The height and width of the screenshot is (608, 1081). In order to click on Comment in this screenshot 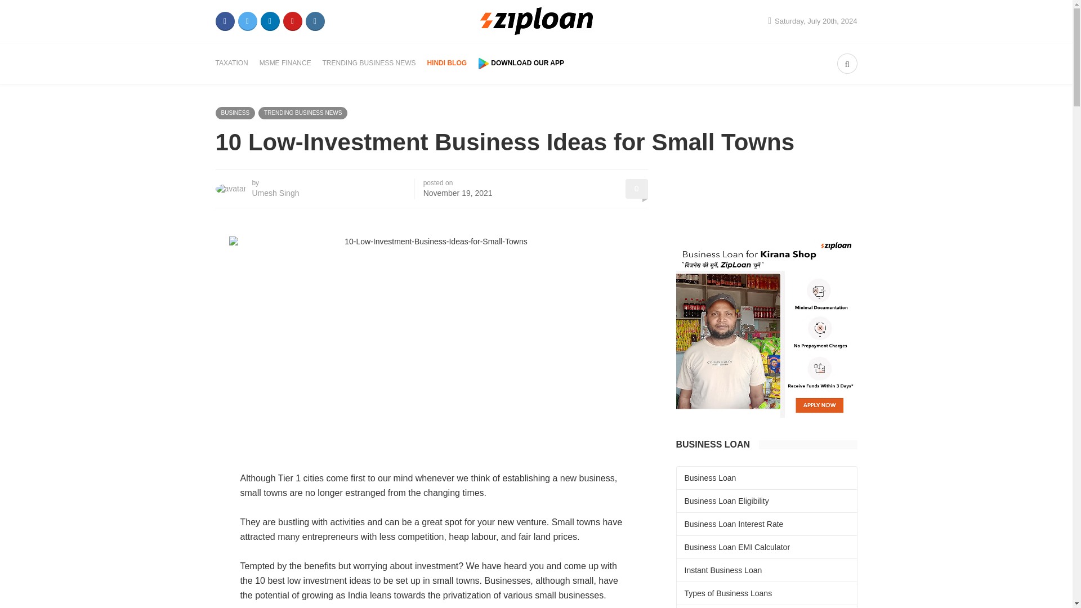, I will do `click(636, 189)`.